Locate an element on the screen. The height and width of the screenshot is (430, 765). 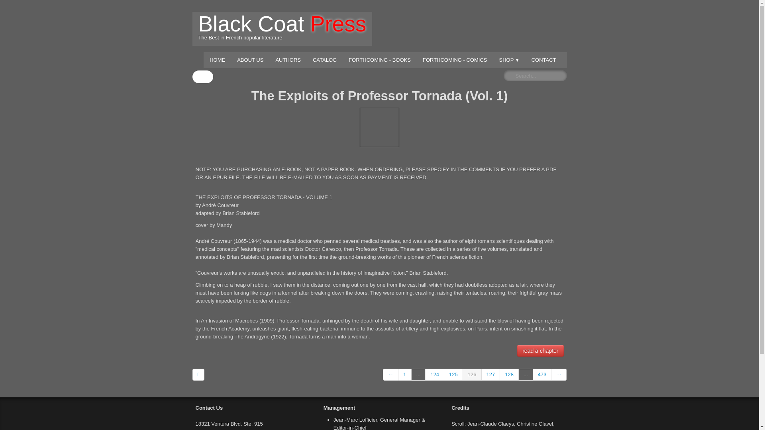
CATALOG is located at coordinates (324, 60).